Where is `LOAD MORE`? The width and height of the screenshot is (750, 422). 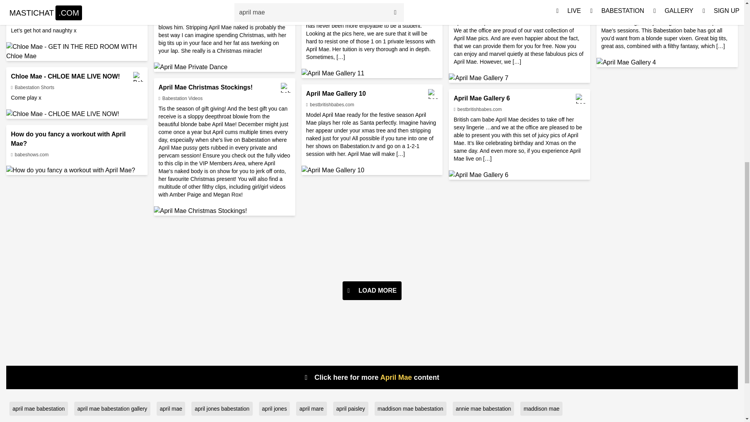
LOAD MORE is located at coordinates (372, 291).